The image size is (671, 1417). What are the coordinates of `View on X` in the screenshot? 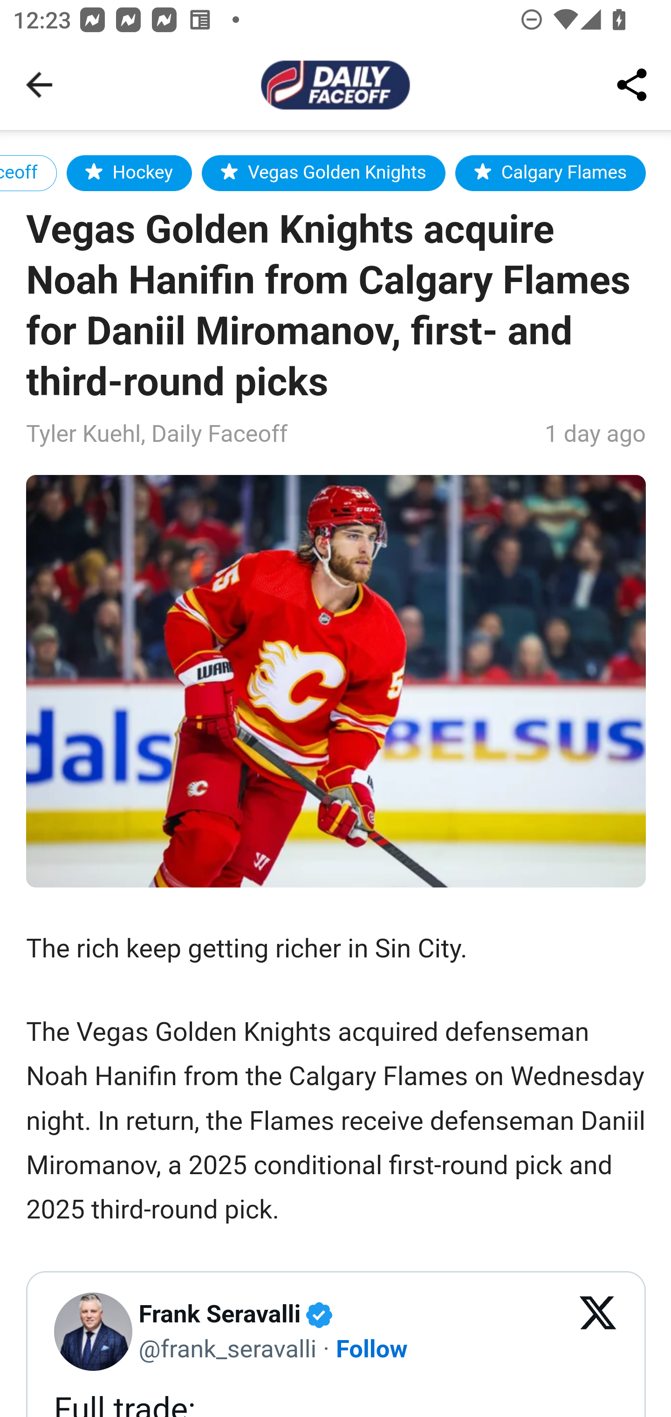 It's located at (598, 1332).